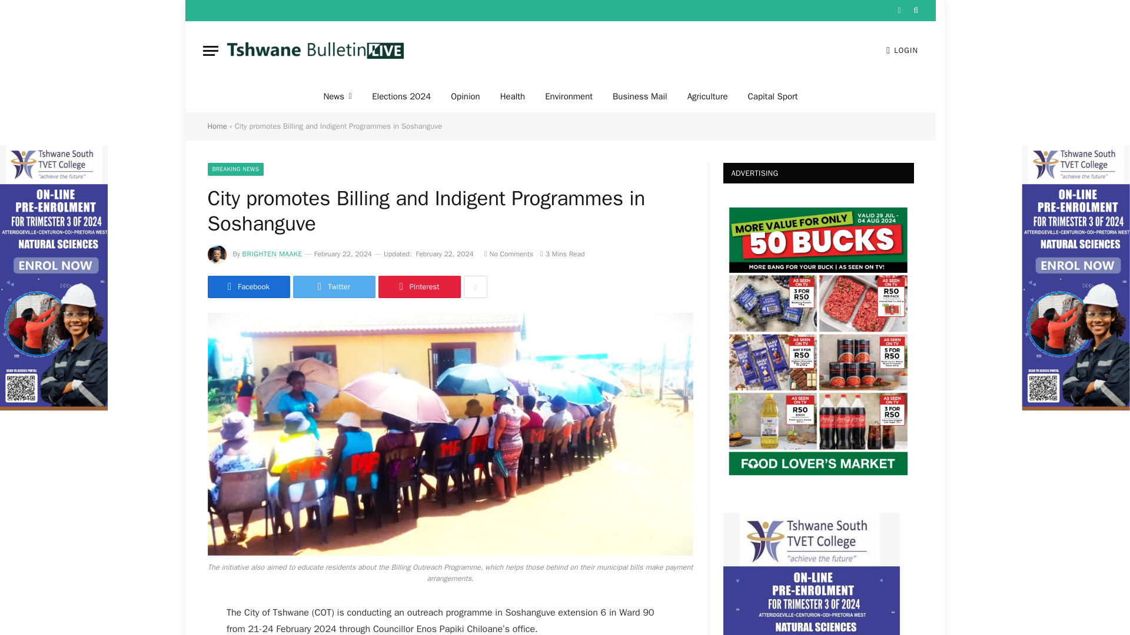 This screenshot has width=1130, height=635. Describe the element at coordinates (334, 286) in the screenshot. I see `Share on Twitter` at that location.